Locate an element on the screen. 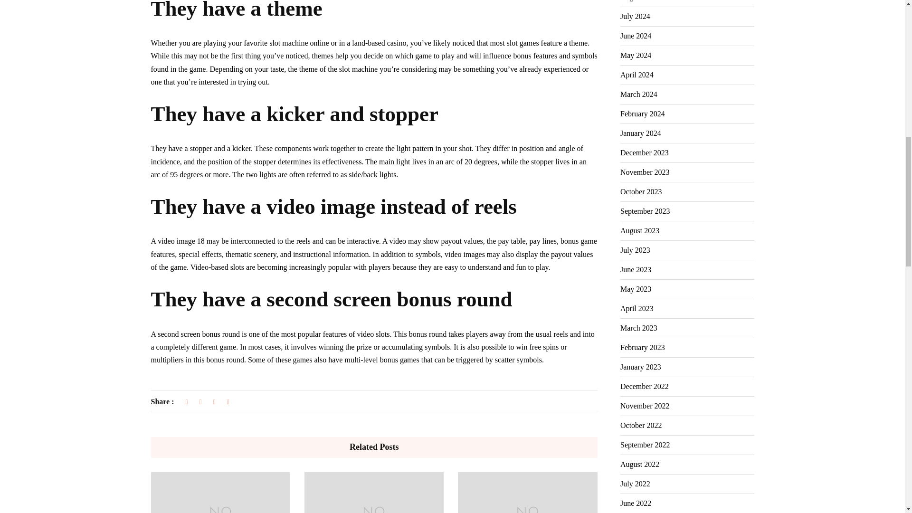 This screenshot has width=912, height=513. August 2024 is located at coordinates (639, 3).